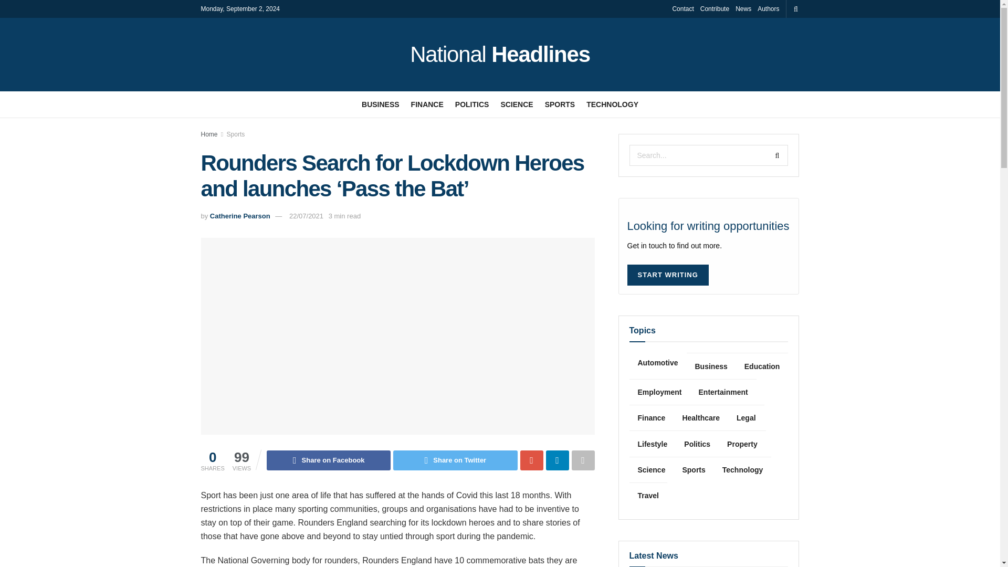  What do you see at coordinates (427, 104) in the screenshot?
I see `FINANCE` at bounding box center [427, 104].